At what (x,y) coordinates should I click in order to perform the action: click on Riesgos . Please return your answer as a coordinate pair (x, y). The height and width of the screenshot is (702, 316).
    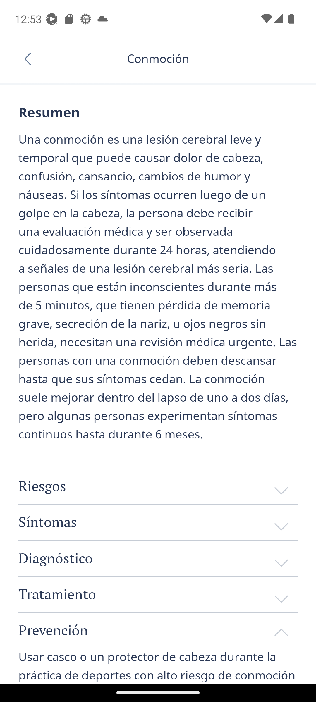
    Looking at the image, I should click on (158, 486).